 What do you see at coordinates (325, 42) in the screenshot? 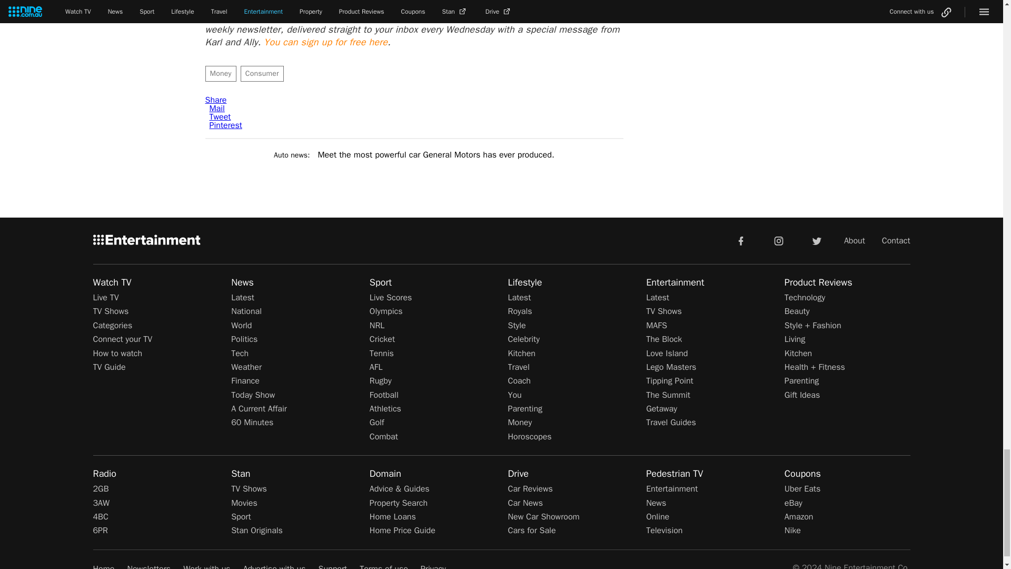
I see `You can sign up for free here` at bounding box center [325, 42].